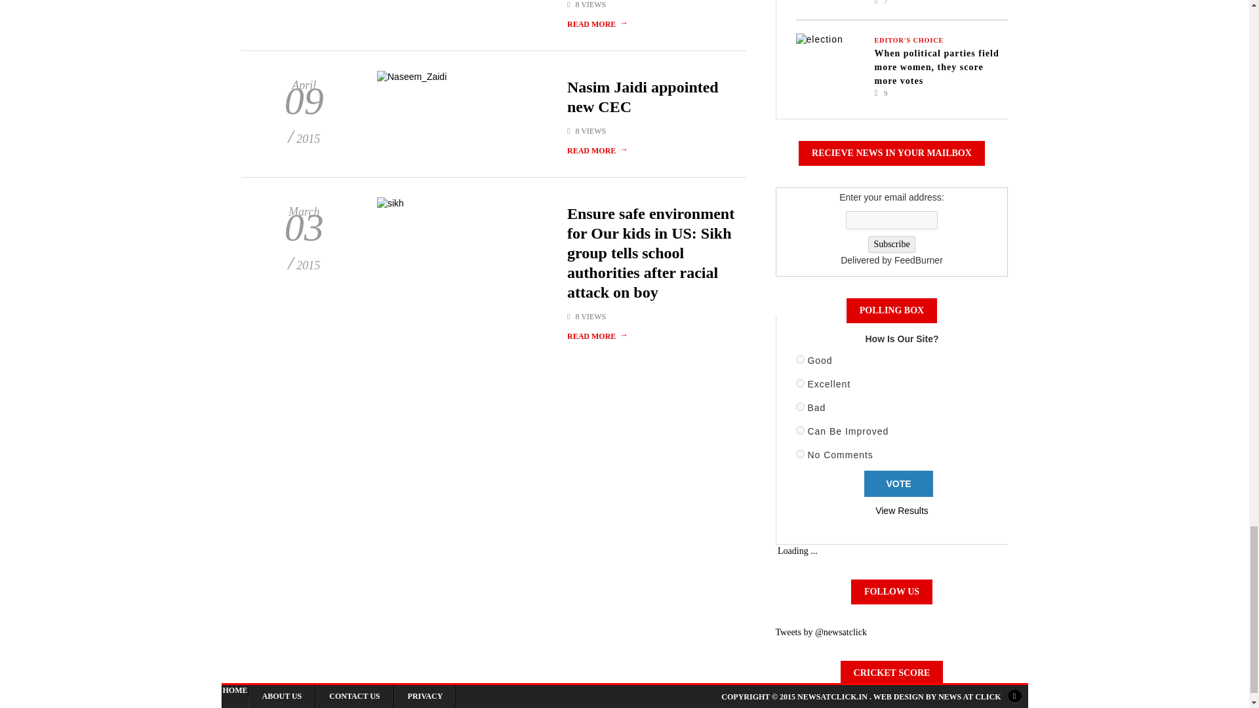 The image size is (1259, 708). I want to click on View Results Of This Poll, so click(902, 511).